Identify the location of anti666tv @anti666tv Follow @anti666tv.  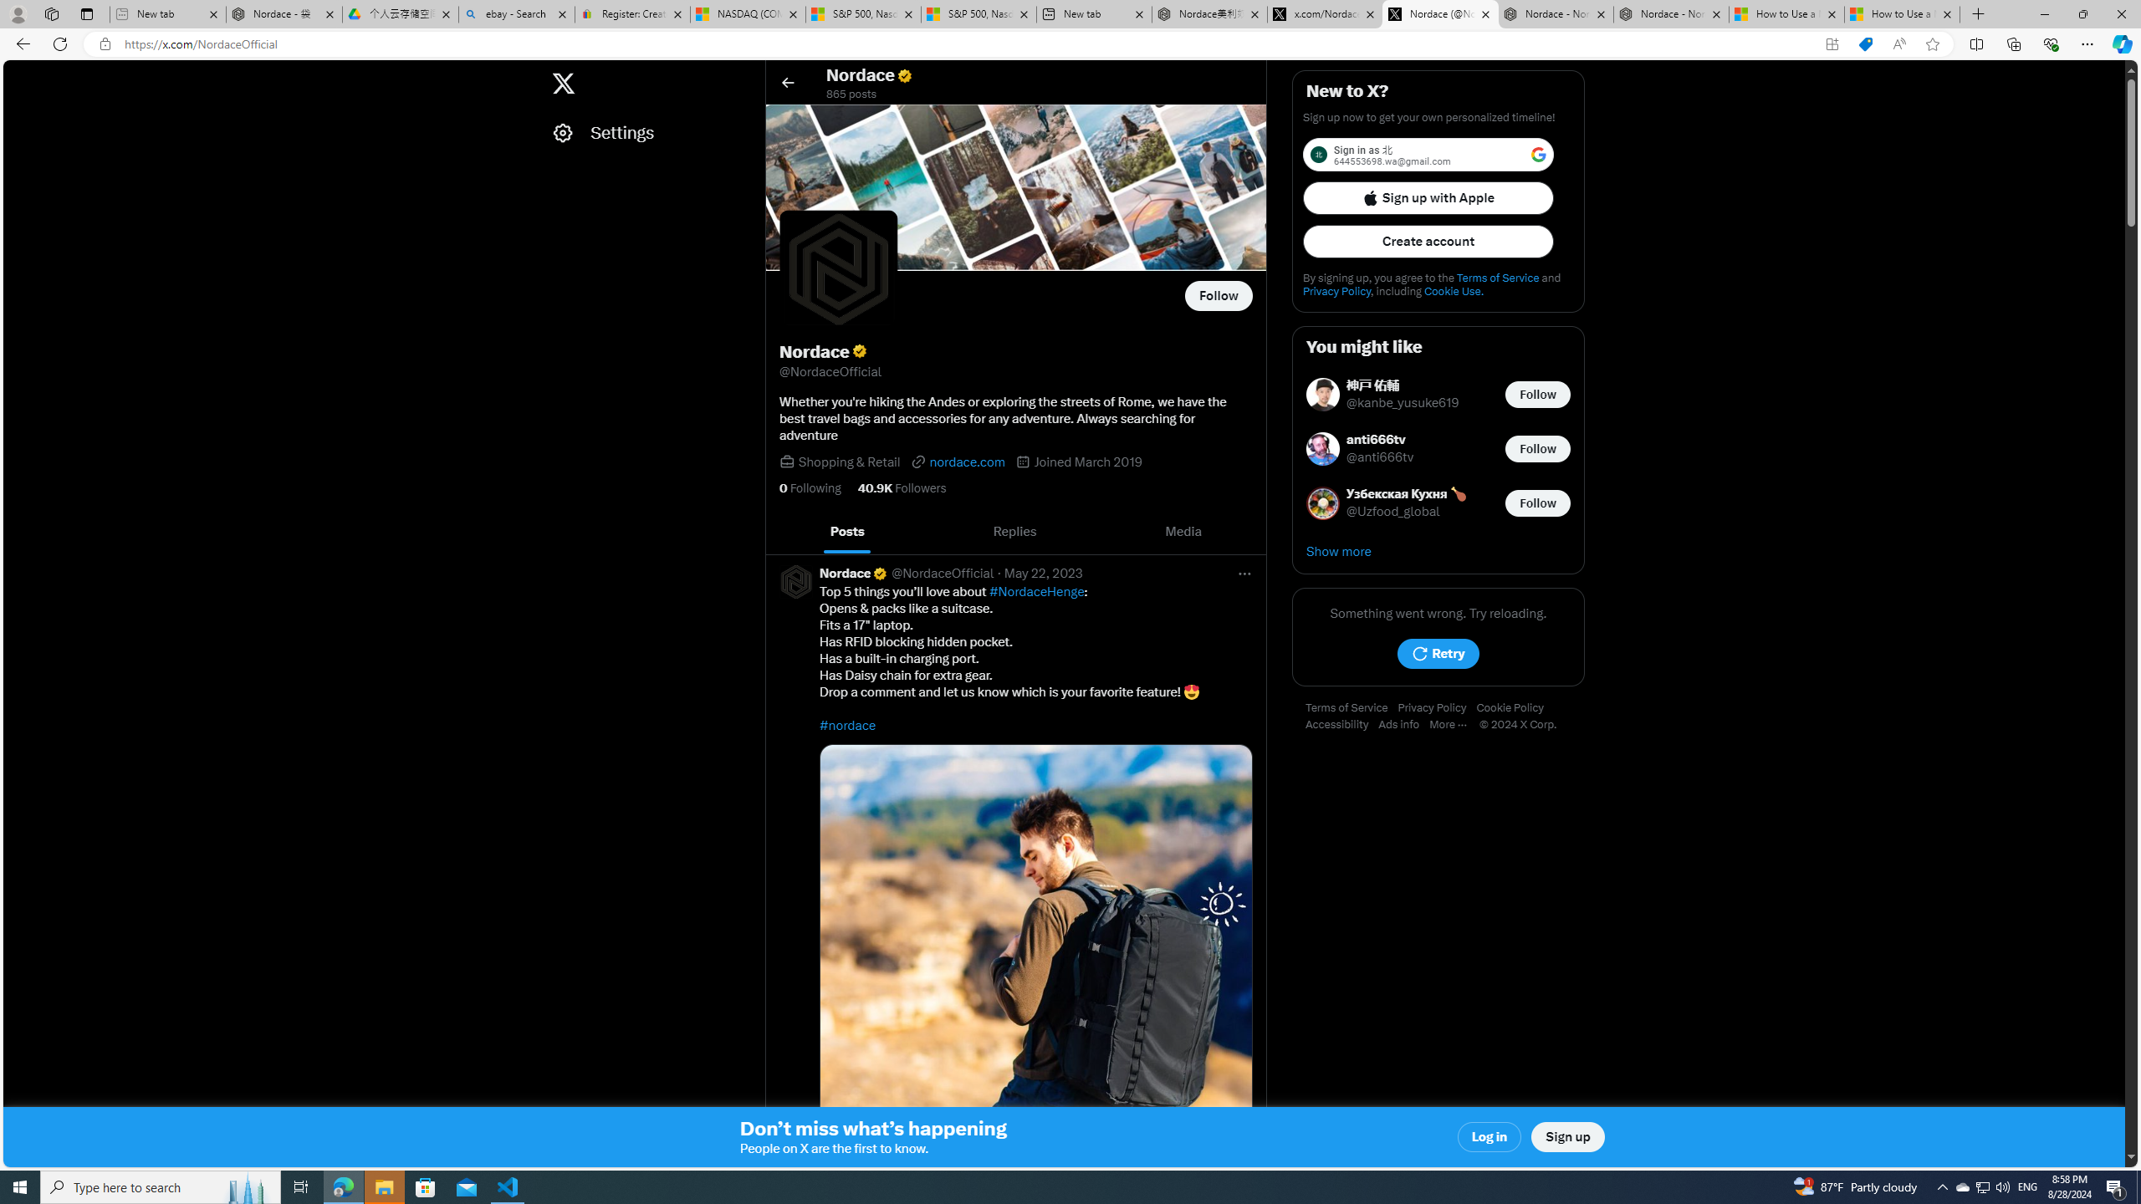
(1438, 448).